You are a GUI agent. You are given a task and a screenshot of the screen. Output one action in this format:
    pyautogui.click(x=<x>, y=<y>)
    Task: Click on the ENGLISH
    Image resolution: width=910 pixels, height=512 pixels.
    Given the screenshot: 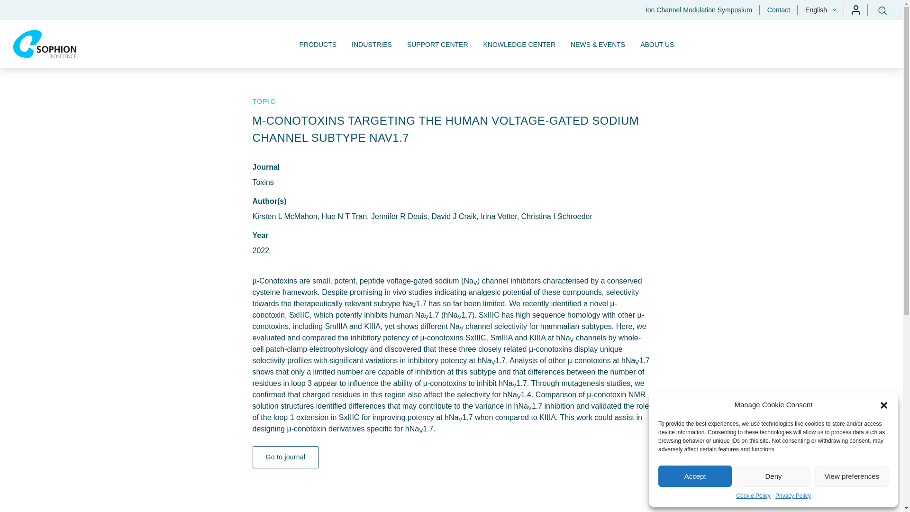 What is the action you would take?
    pyautogui.click(x=818, y=28)
    